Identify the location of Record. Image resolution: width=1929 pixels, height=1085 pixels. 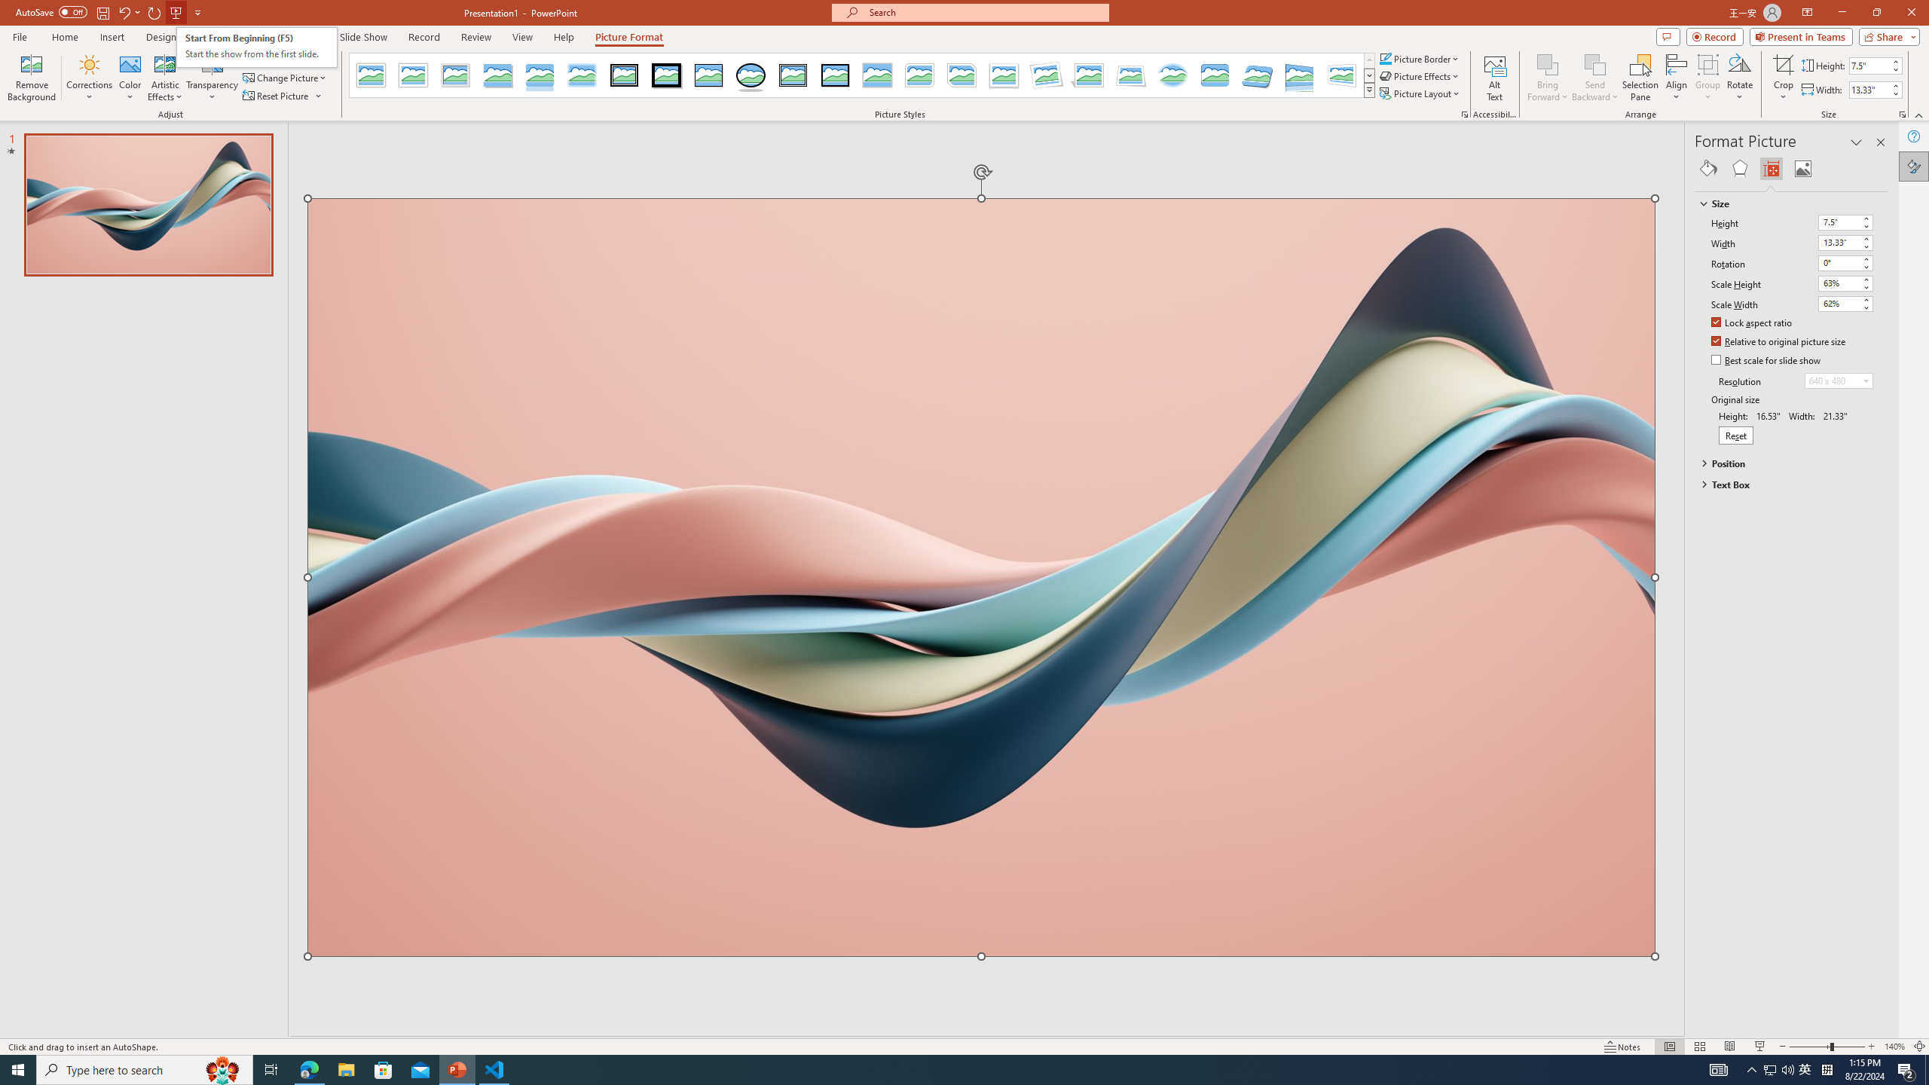
(423, 37).